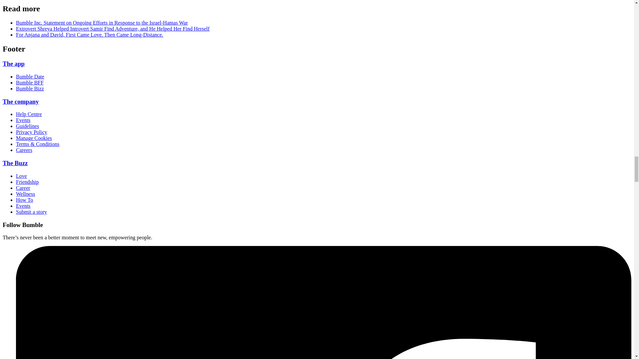  Describe the element at coordinates (23, 120) in the screenshot. I see `Events` at that location.